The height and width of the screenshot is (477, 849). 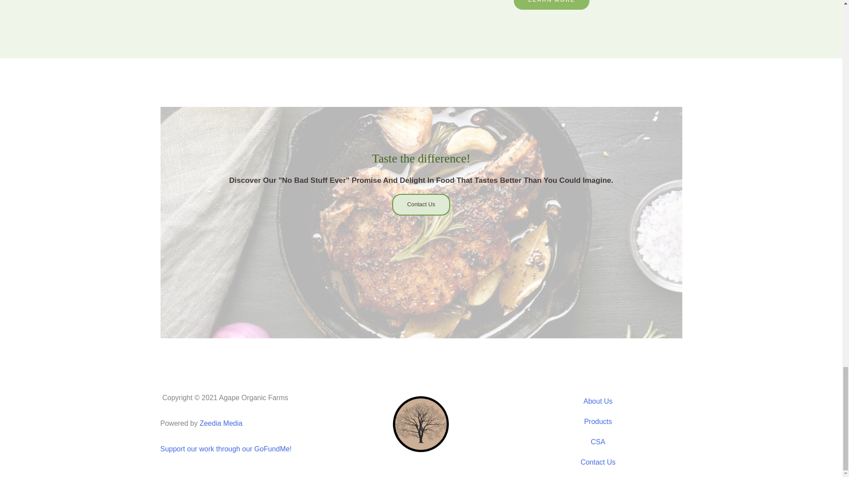 What do you see at coordinates (597, 401) in the screenshot?
I see `About Us` at bounding box center [597, 401].